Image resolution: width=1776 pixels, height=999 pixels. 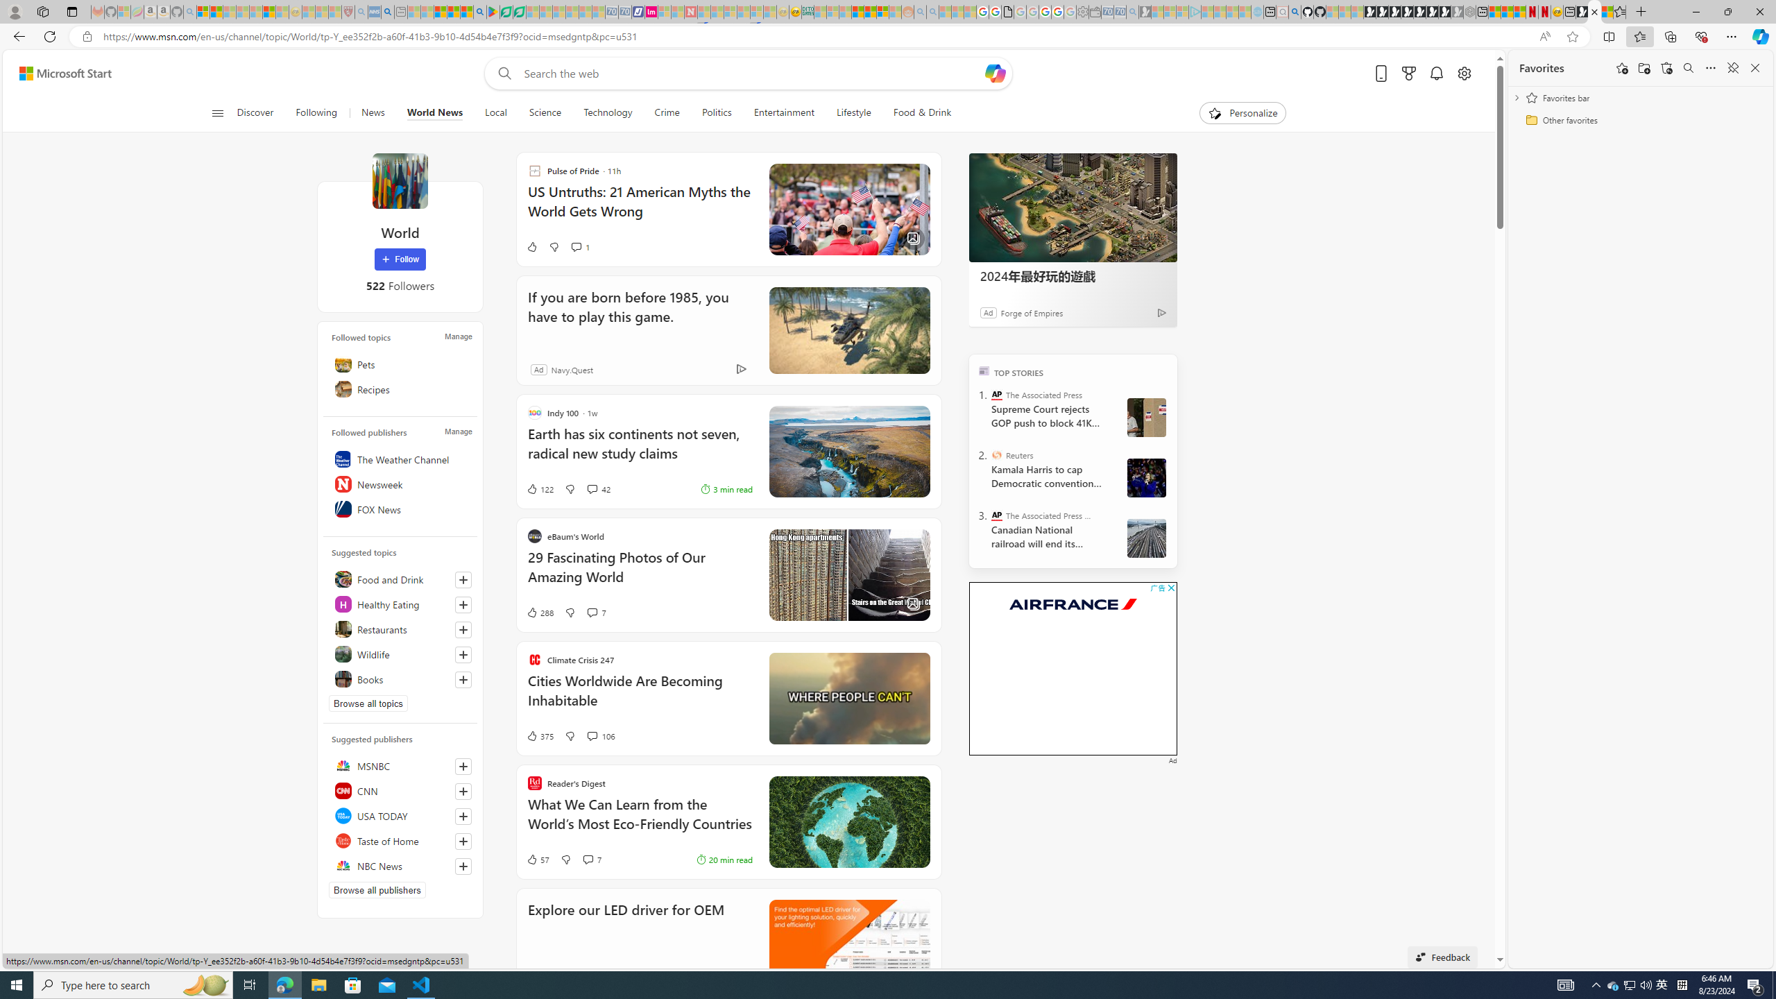 What do you see at coordinates (640, 574) in the screenshot?
I see `29 Fascinating Photos of Our Amazing World` at bounding box center [640, 574].